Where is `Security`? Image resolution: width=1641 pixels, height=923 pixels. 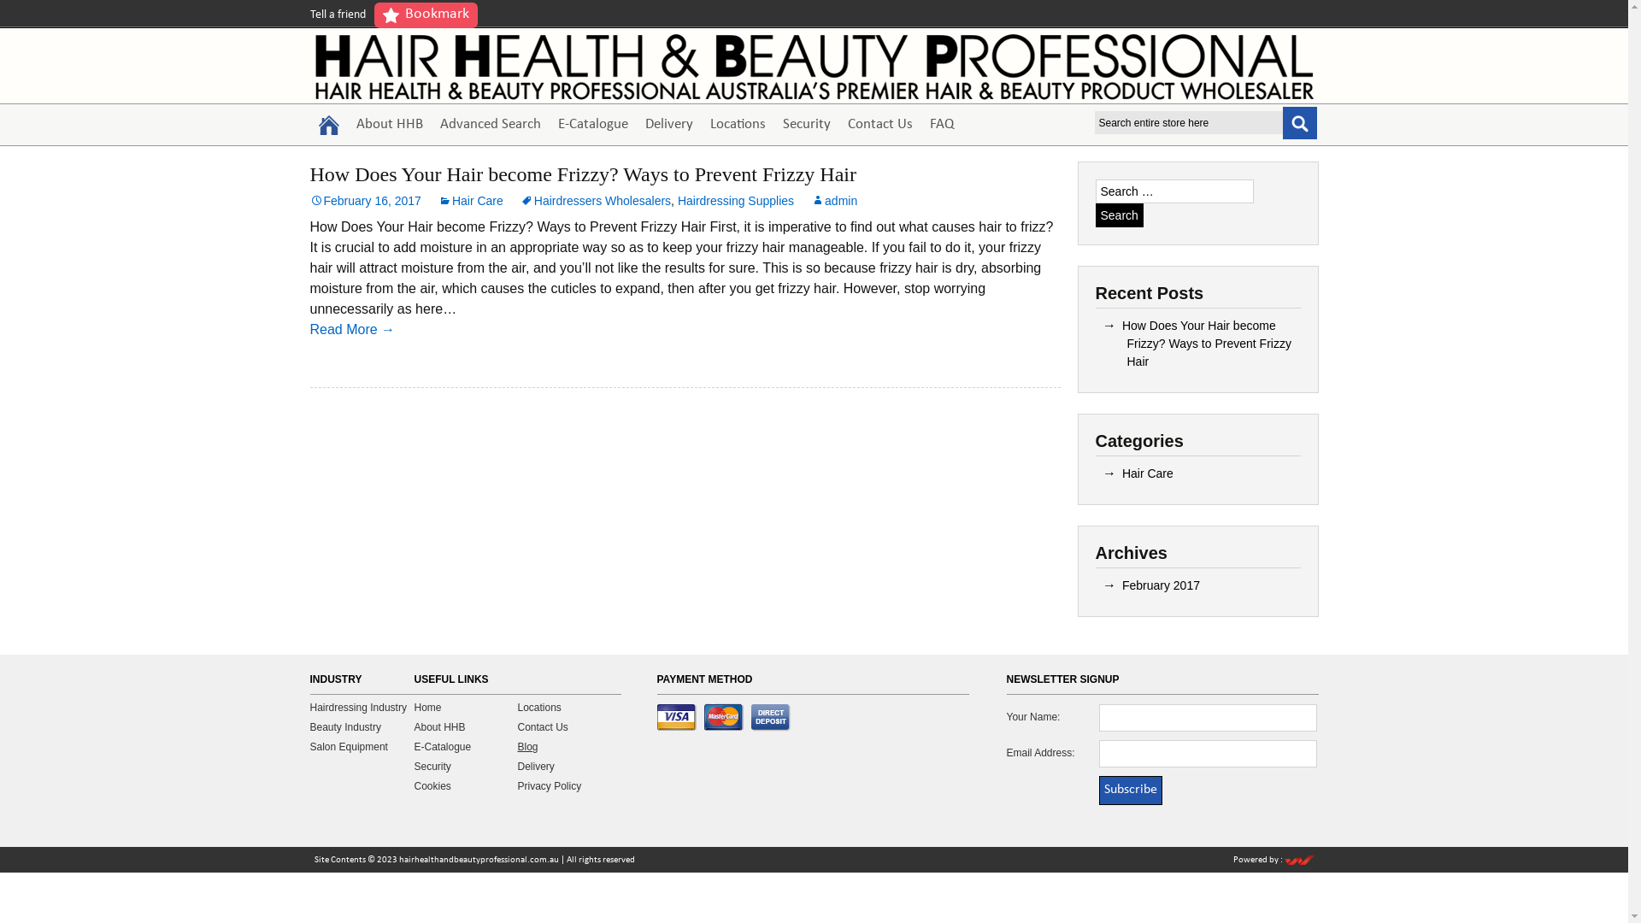 Security is located at coordinates (432, 767).